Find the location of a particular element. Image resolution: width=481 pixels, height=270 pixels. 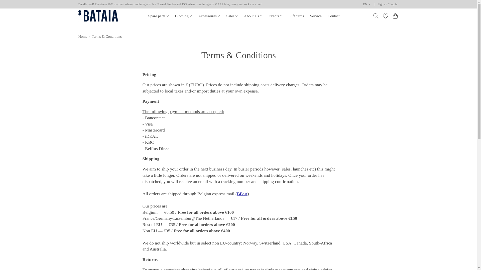

All in, all the time! is located at coordinates (98, 16).